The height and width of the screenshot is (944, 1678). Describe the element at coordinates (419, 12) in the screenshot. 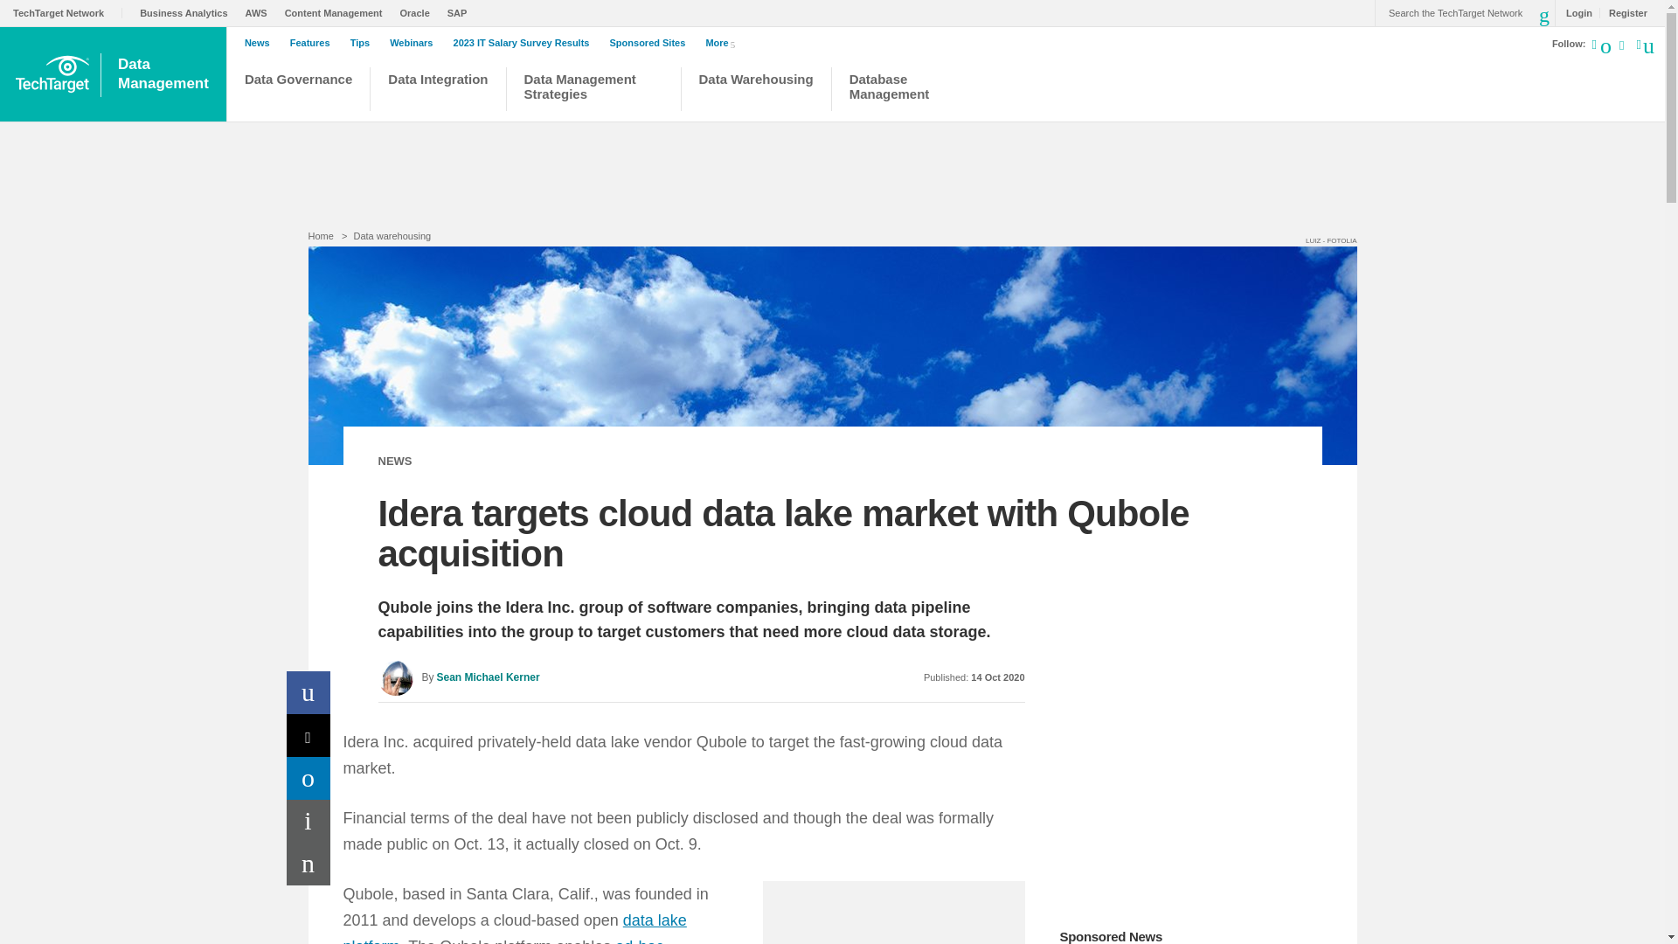

I see `Oracle` at that location.